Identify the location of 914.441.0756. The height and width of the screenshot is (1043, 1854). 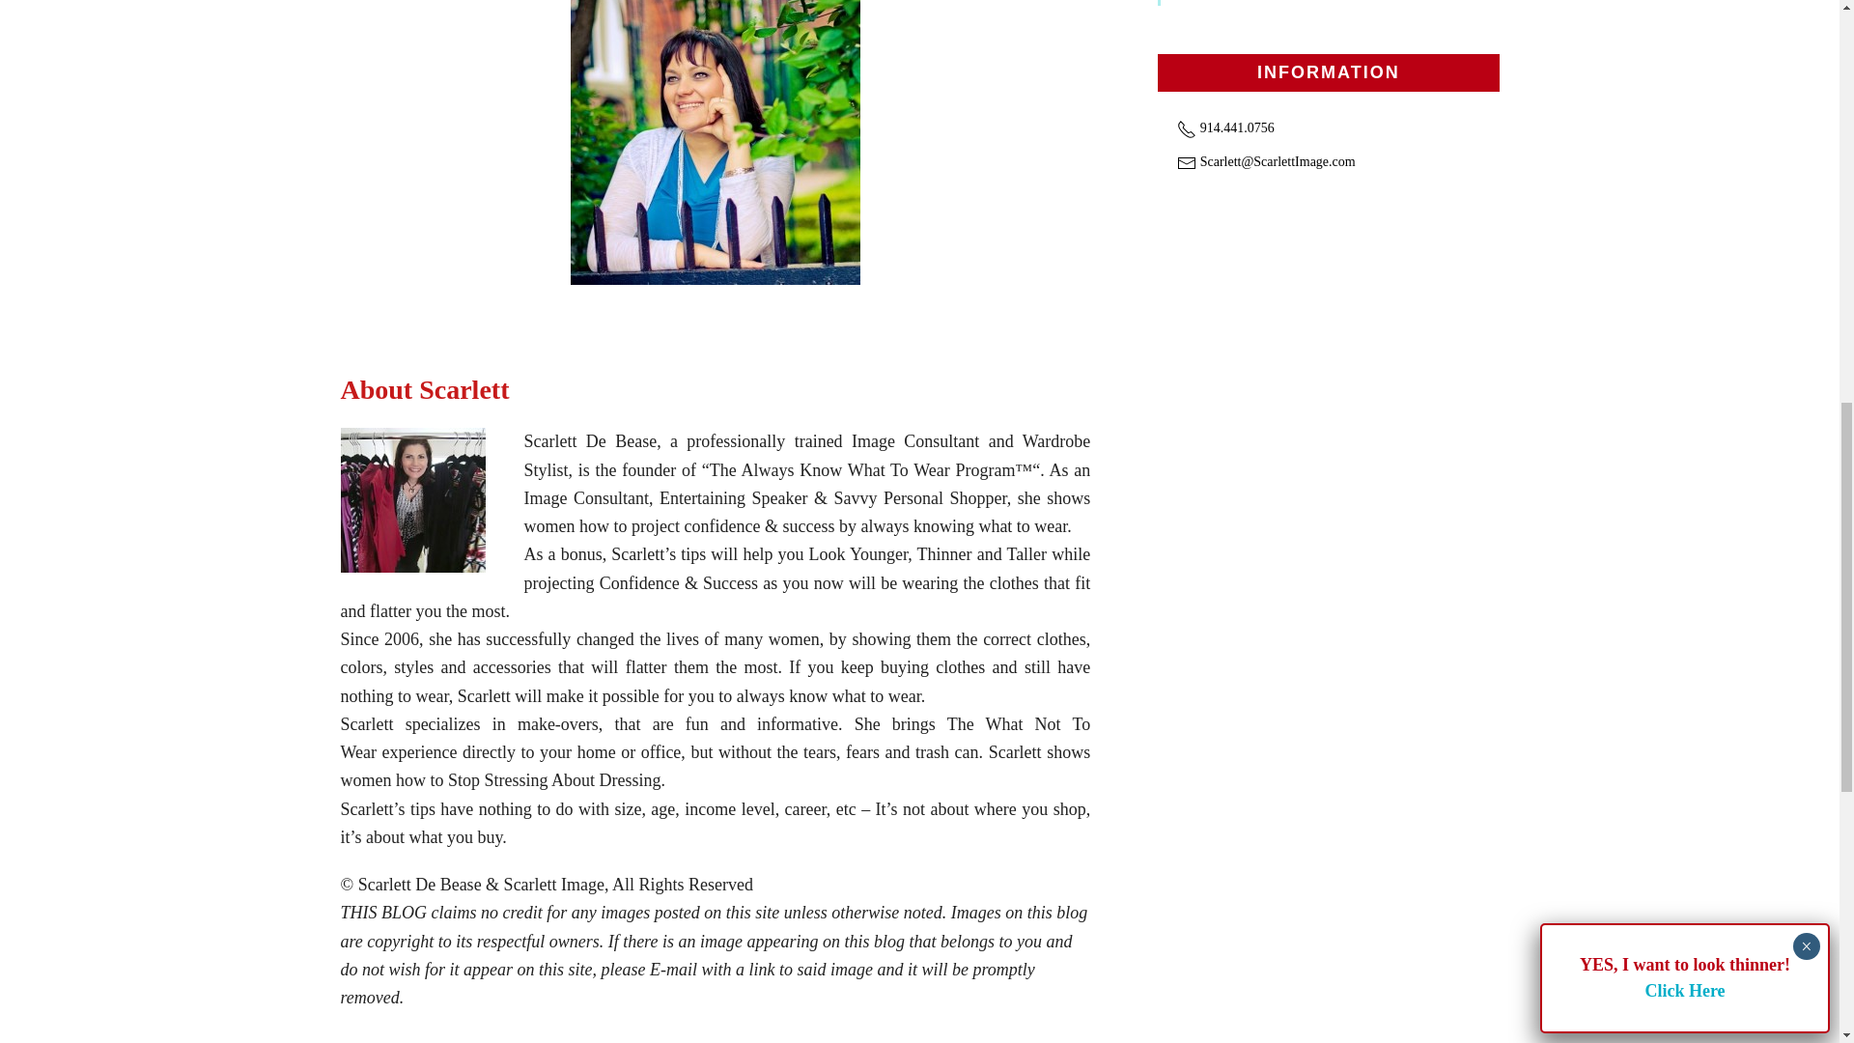
(1226, 127).